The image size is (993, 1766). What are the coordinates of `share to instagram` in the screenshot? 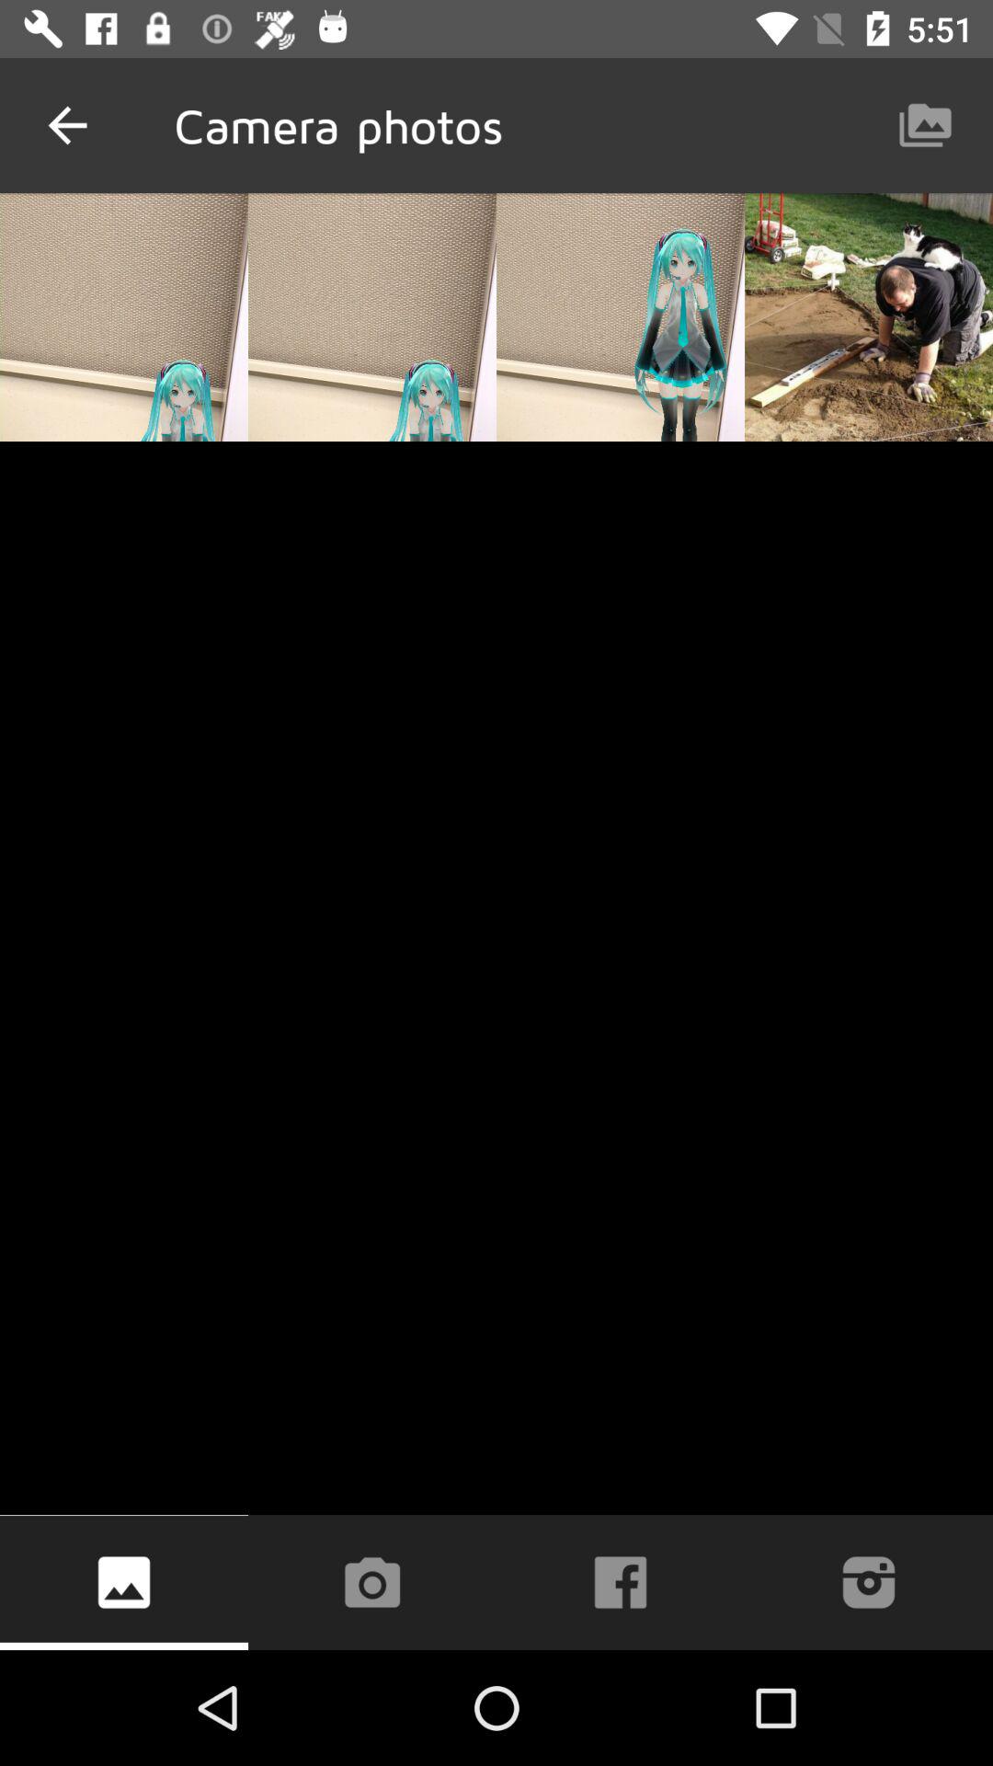 It's located at (869, 1582).